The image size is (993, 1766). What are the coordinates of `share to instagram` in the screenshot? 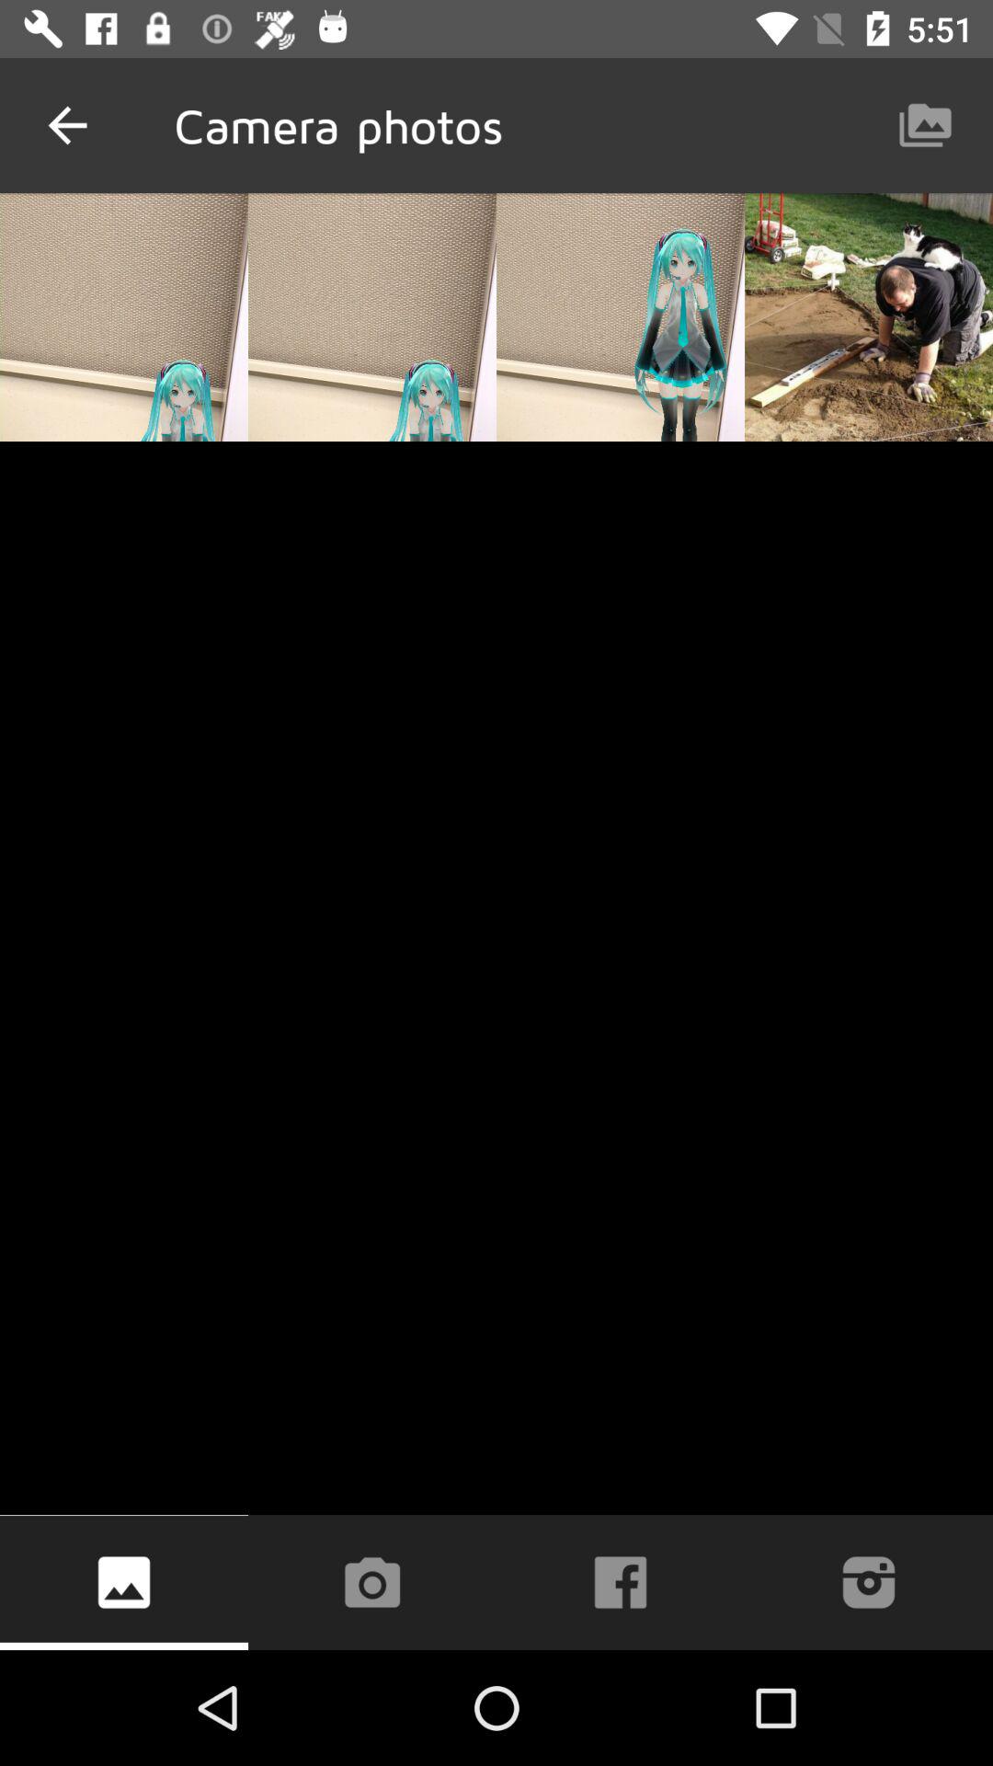 It's located at (869, 1582).